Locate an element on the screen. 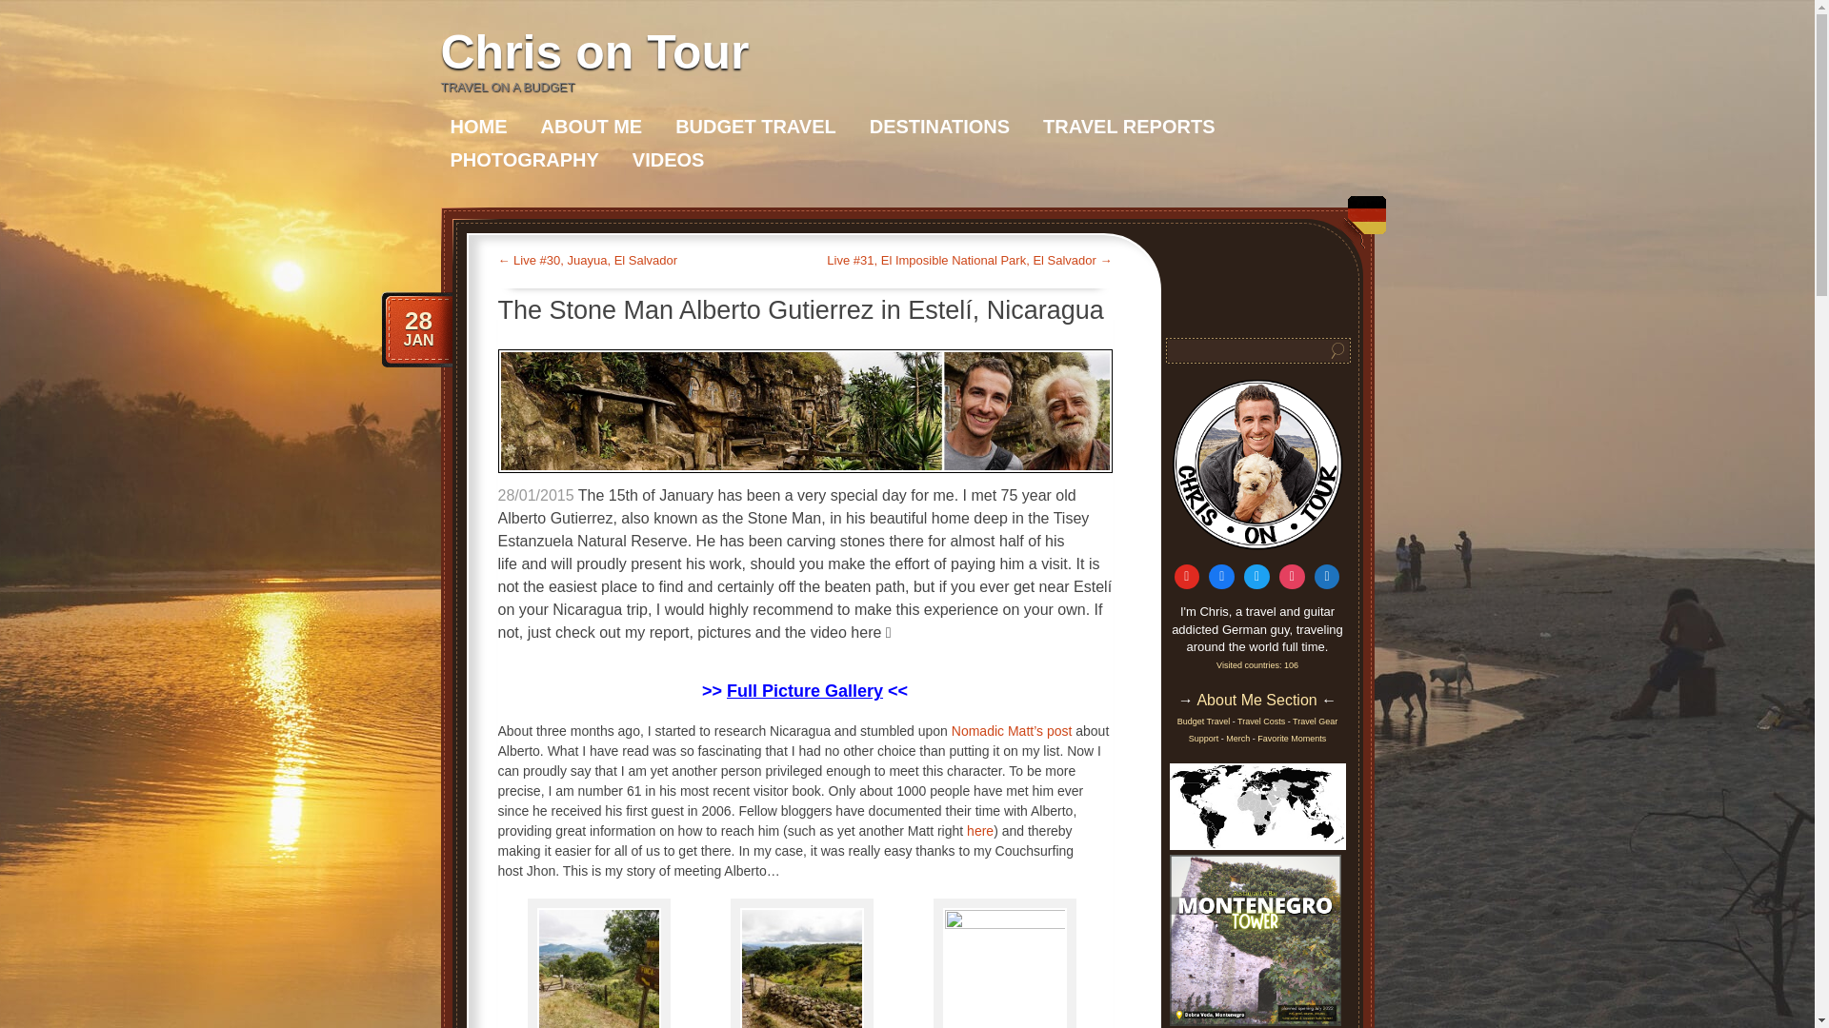 This screenshot has height=1028, width=1829. Chris on Tour is located at coordinates (594, 52).